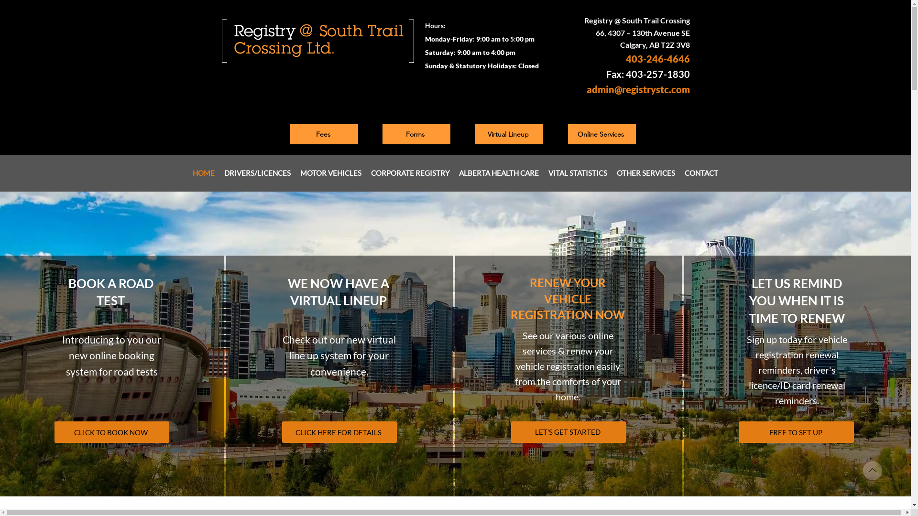 The image size is (918, 516). What do you see at coordinates (657, 59) in the screenshot?
I see `403-246-4646` at bounding box center [657, 59].